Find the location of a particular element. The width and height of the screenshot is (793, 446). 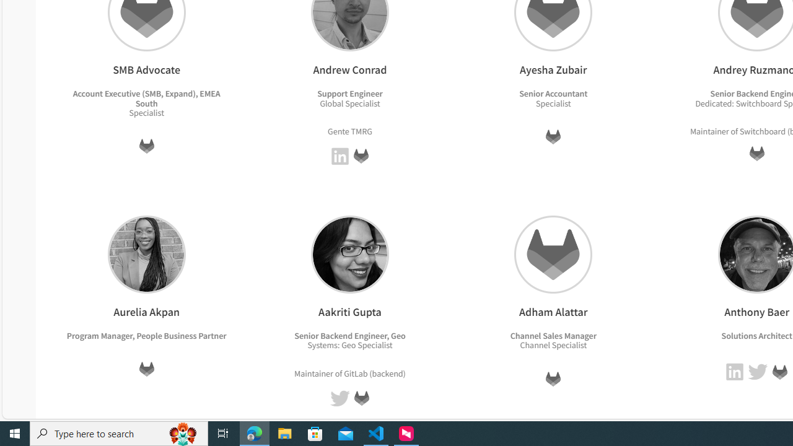

Aakriti Gupta is located at coordinates (349, 254).